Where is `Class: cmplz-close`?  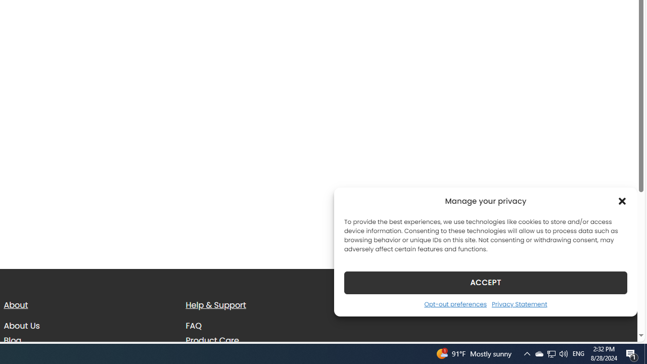 Class: cmplz-close is located at coordinates (622, 201).